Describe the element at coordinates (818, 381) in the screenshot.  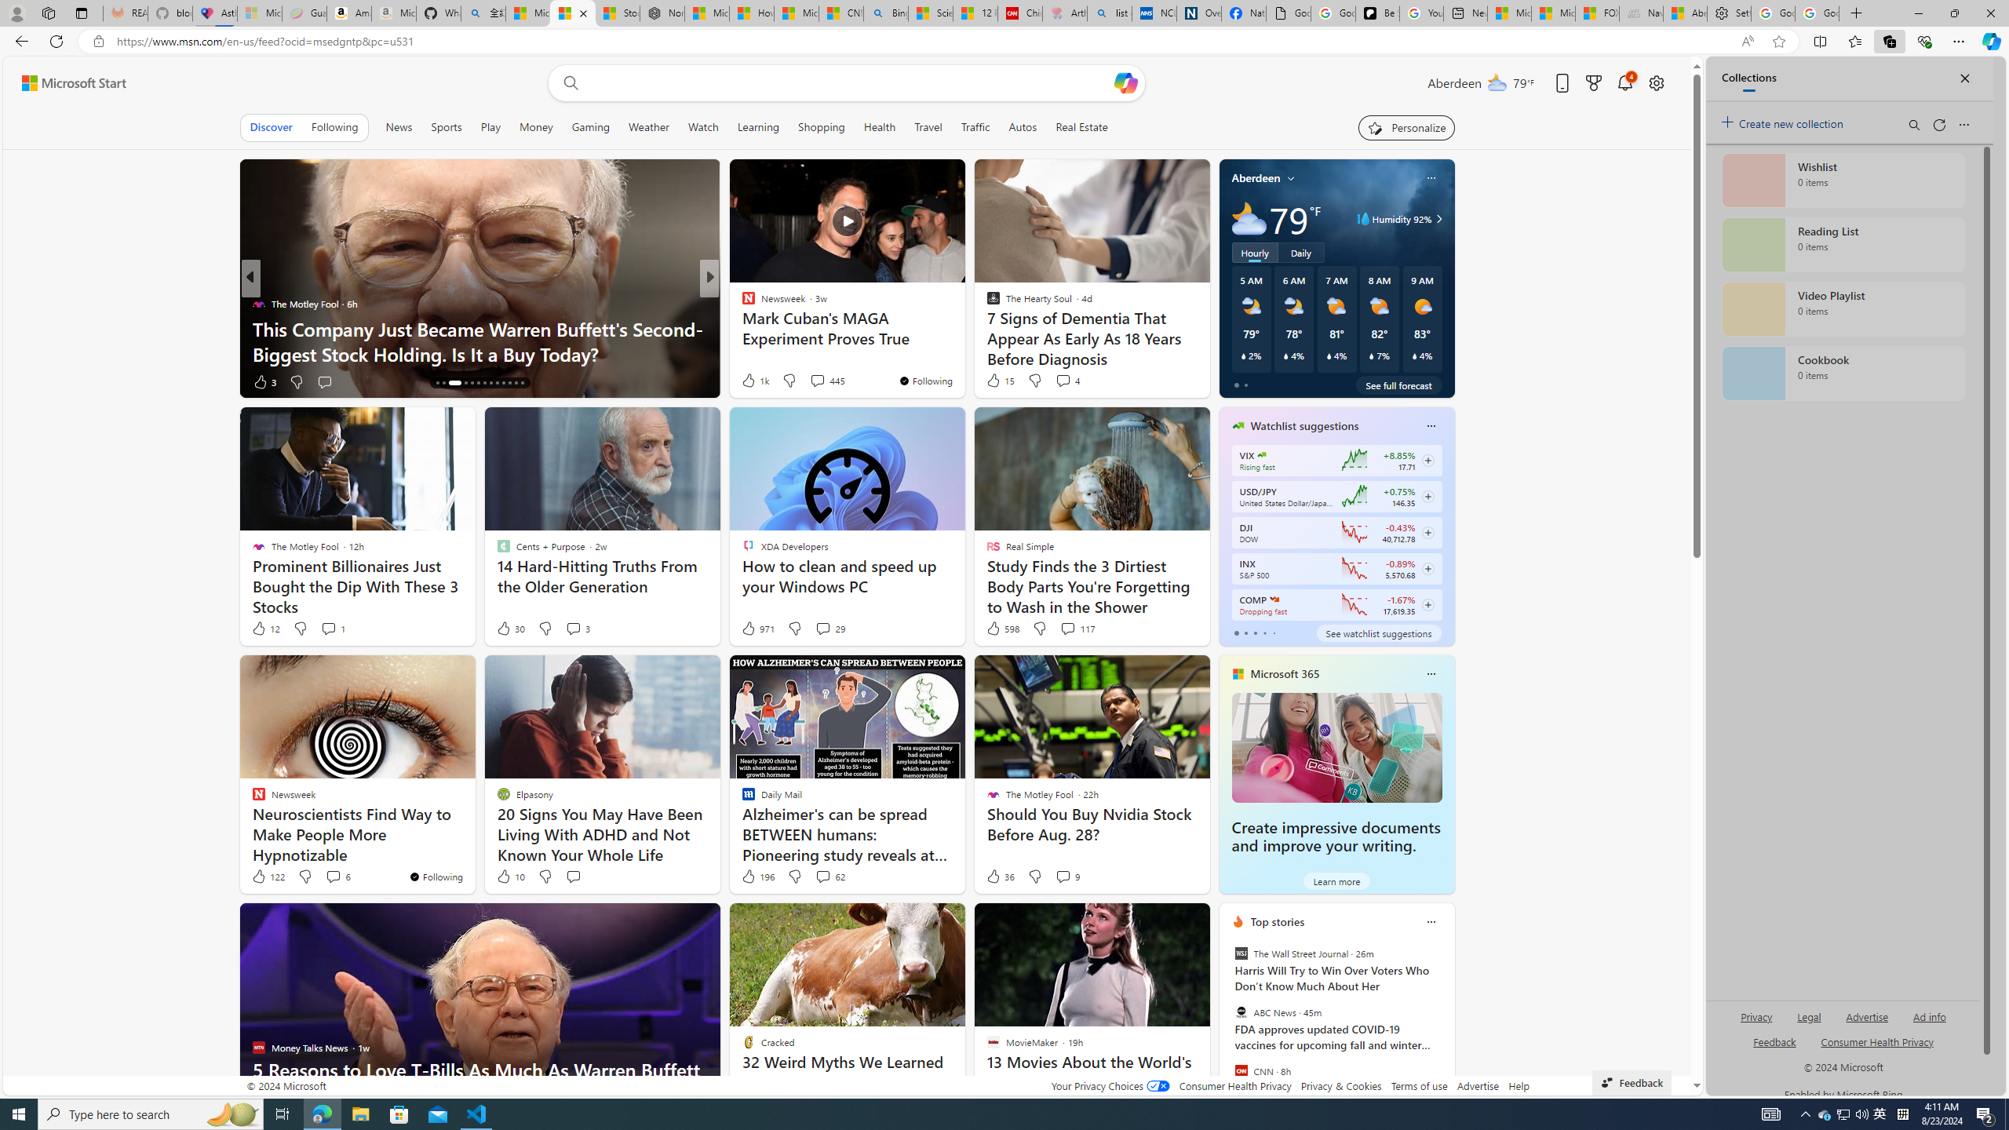
I see `View comments 40 Comment` at that location.